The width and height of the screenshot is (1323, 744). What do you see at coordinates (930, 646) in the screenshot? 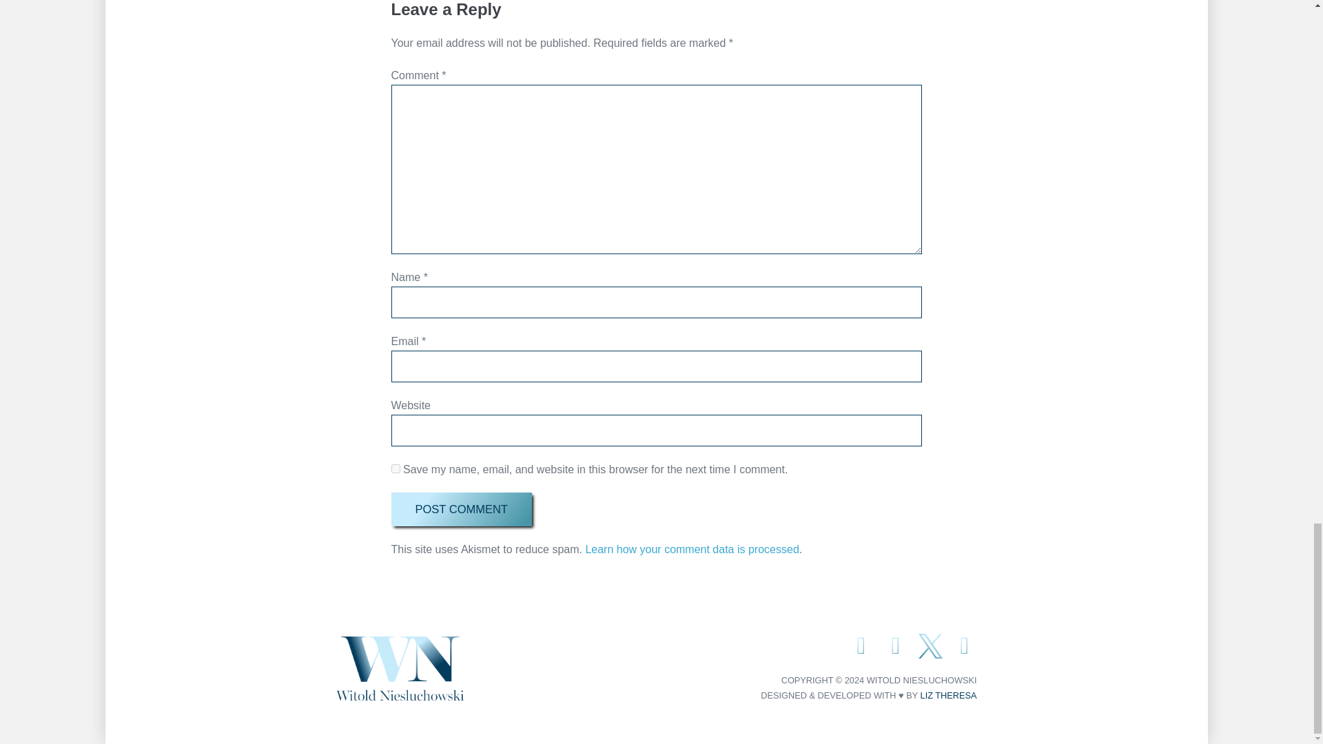
I see `x-logo` at bounding box center [930, 646].